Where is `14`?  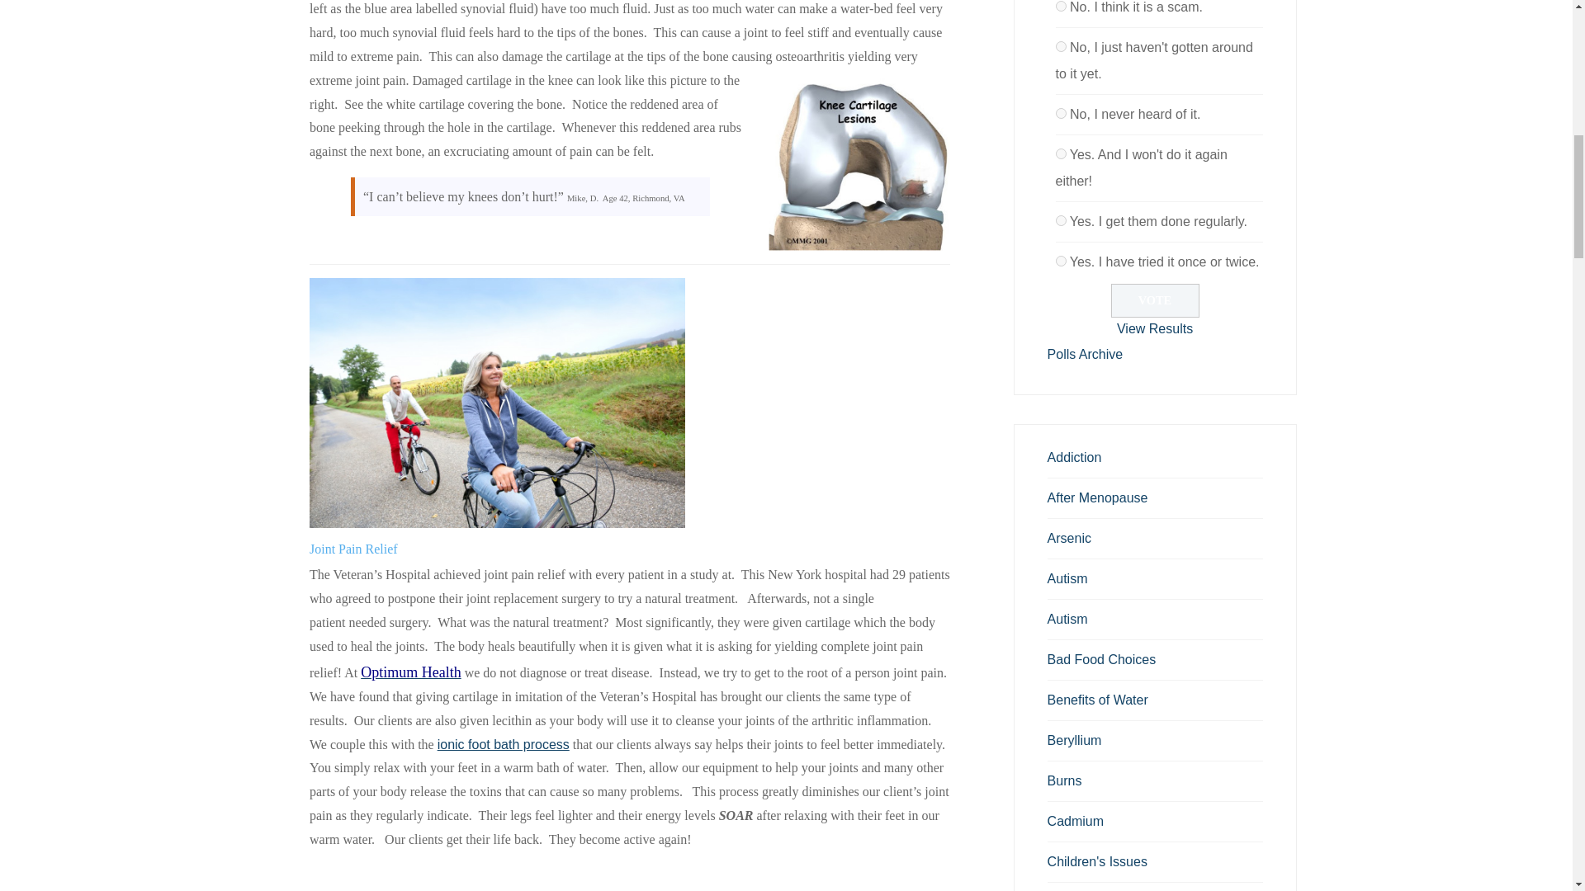
14 is located at coordinates (1061, 221).